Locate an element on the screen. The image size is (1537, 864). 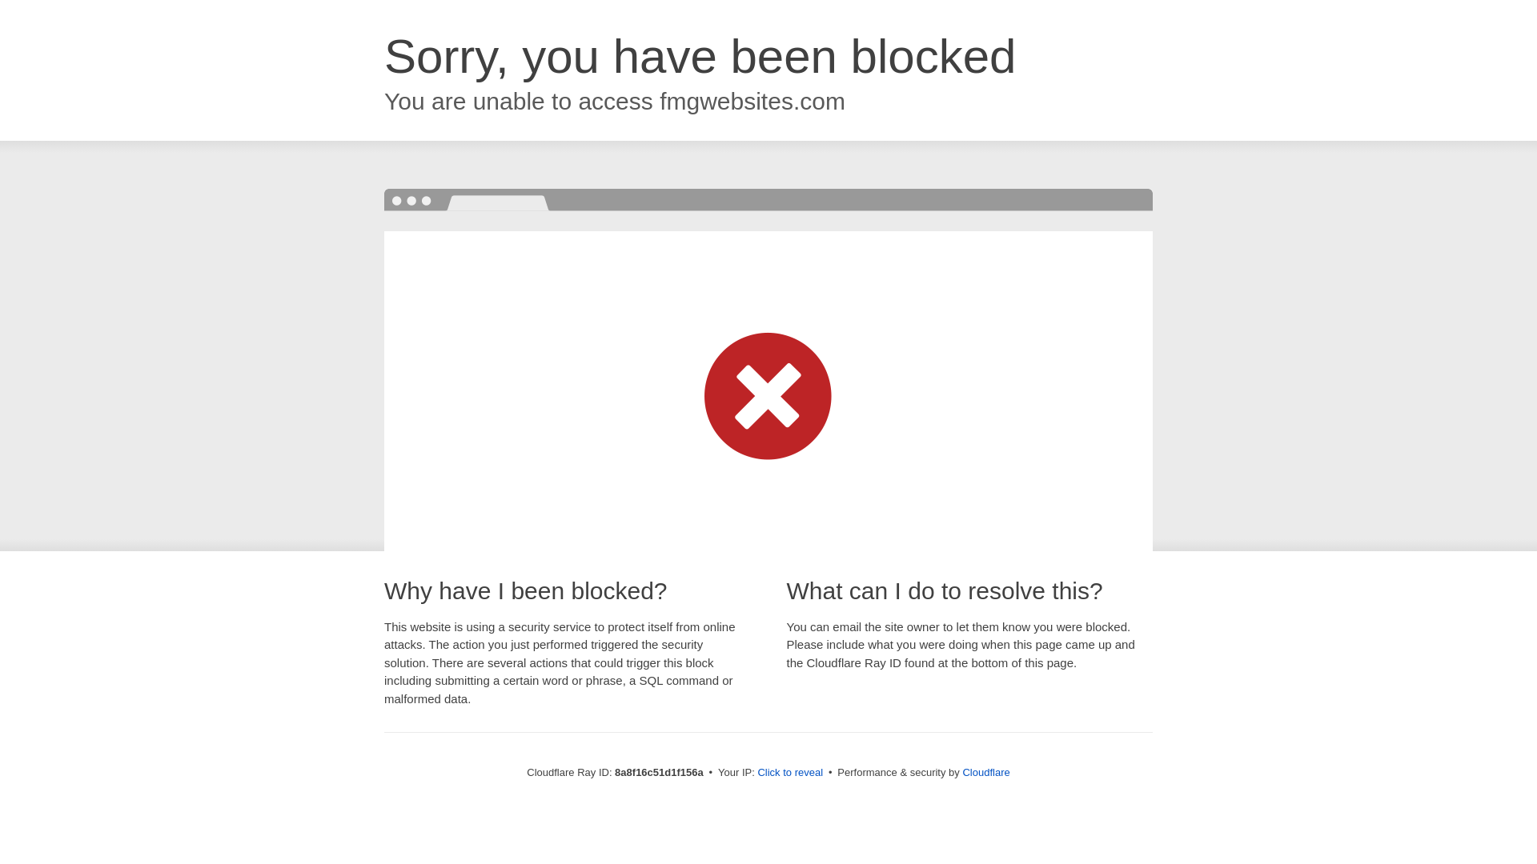
Click to reveal is located at coordinates (789, 773).